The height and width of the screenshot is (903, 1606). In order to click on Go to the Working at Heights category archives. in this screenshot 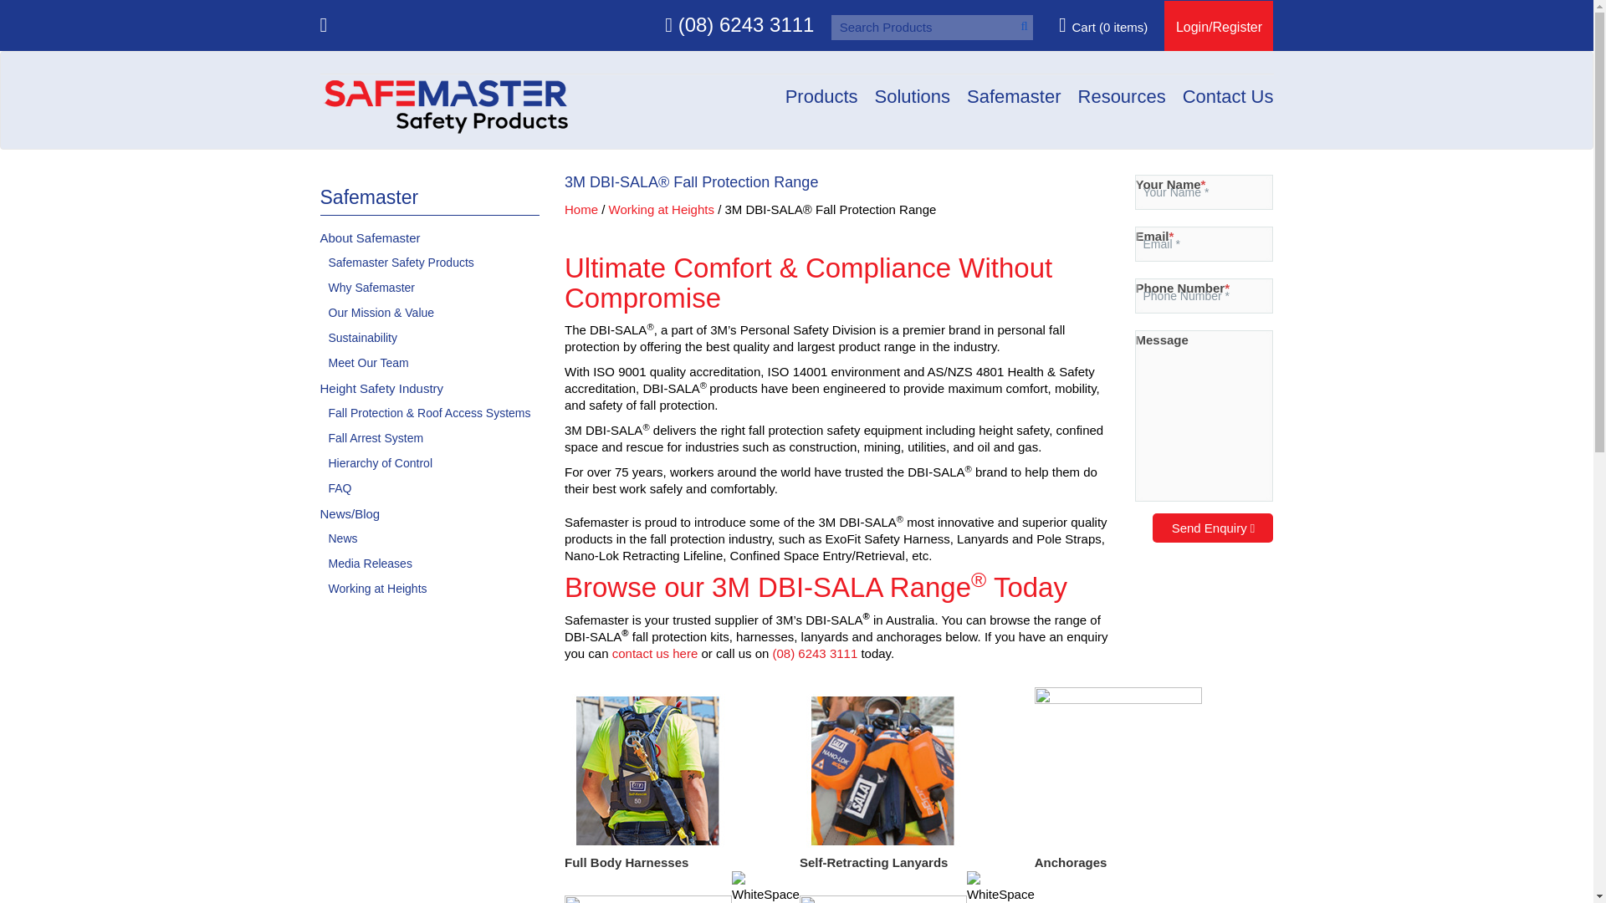, I will do `click(661, 209)`.